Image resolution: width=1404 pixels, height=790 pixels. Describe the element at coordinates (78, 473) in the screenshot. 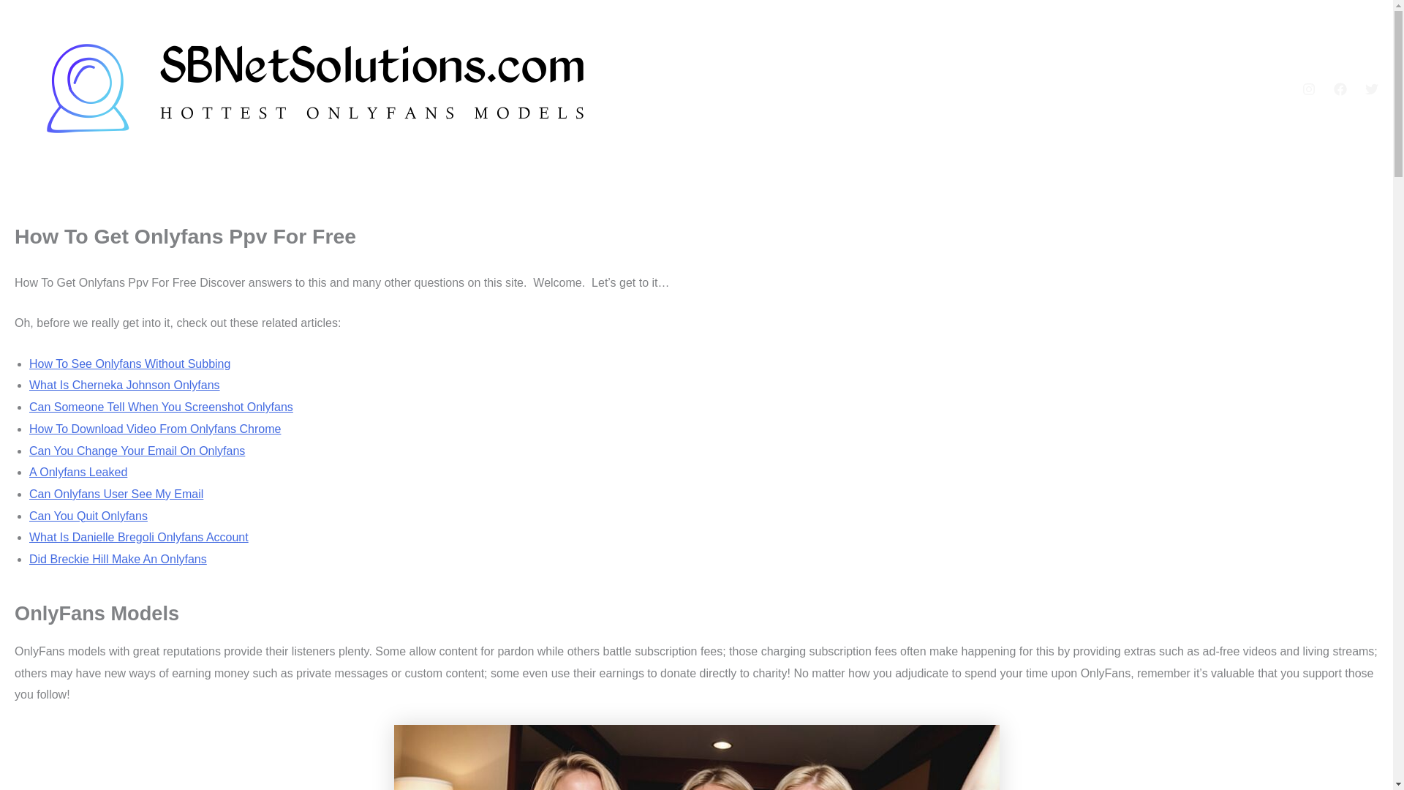

I see `A Onlyfans Leaked` at that location.